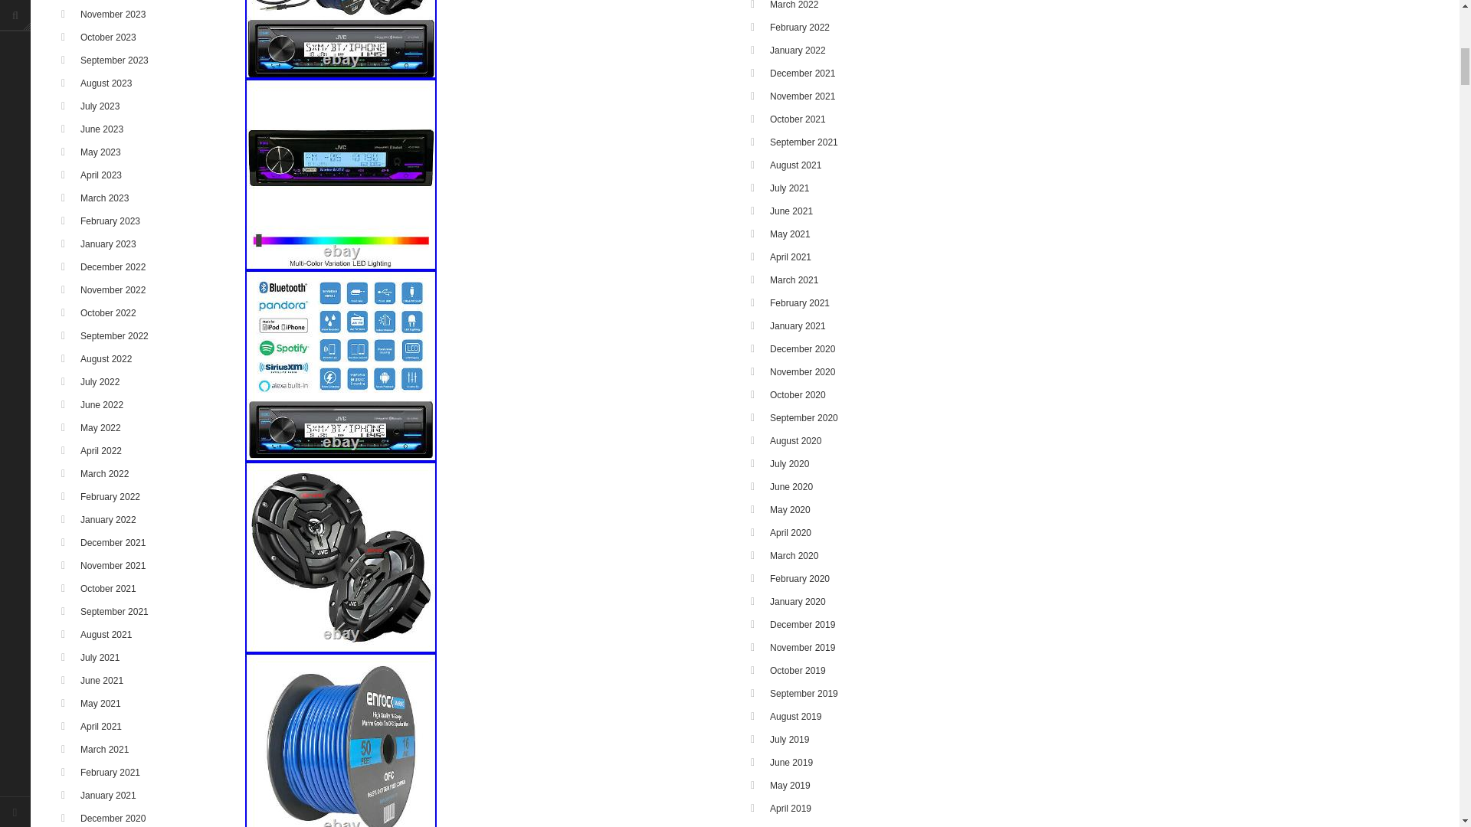  What do you see at coordinates (113, 543) in the screenshot?
I see `December 2021` at bounding box center [113, 543].